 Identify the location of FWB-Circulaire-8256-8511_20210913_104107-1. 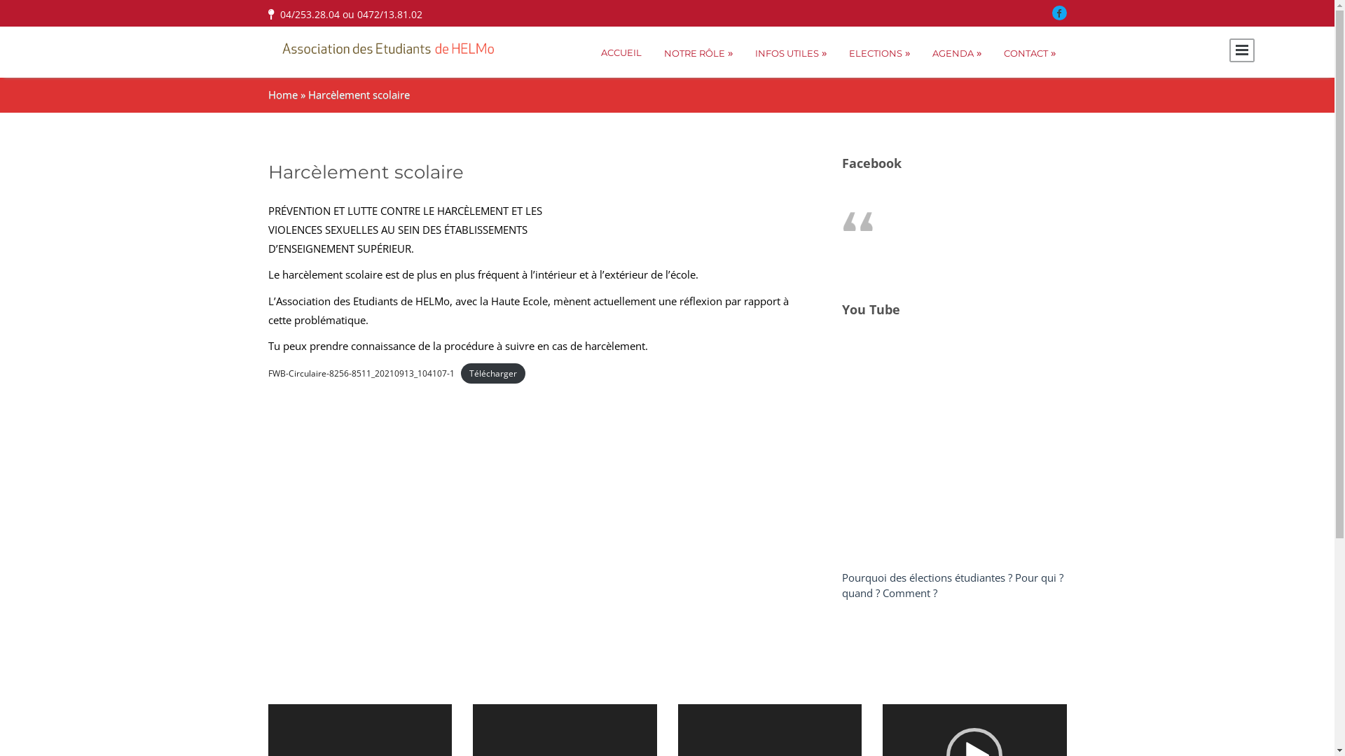
(361, 374).